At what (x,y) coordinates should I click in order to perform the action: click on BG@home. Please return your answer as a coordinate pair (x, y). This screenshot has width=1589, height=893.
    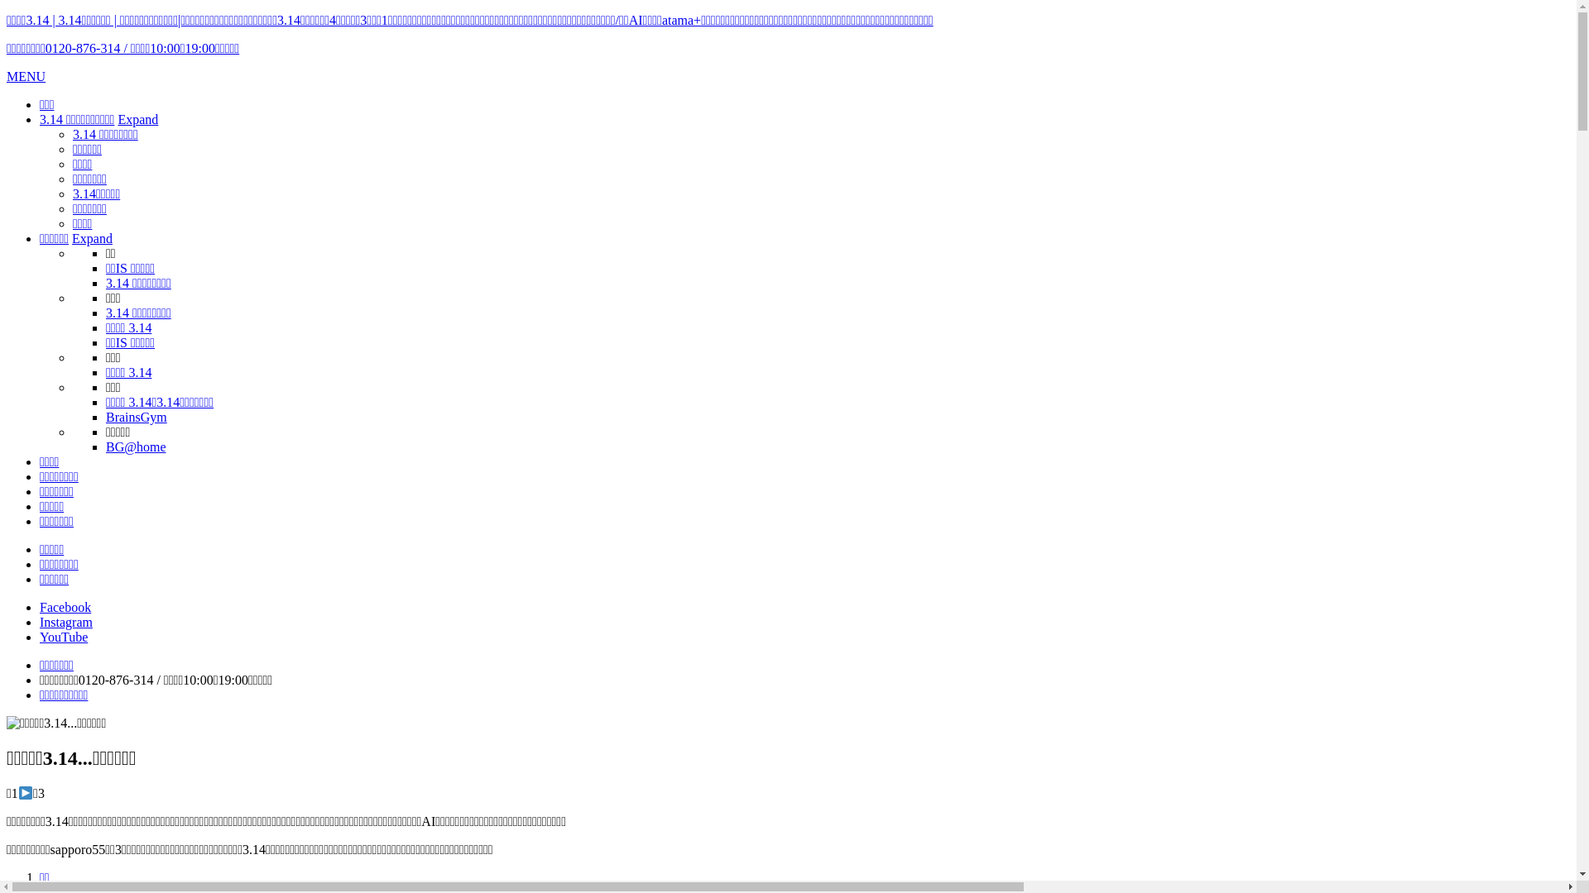
    Looking at the image, I should click on (136, 446).